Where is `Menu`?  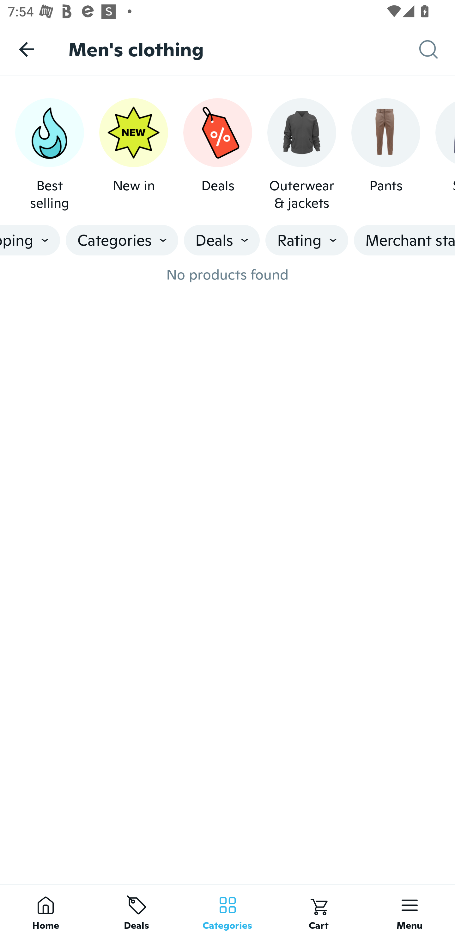 Menu is located at coordinates (409, 910).